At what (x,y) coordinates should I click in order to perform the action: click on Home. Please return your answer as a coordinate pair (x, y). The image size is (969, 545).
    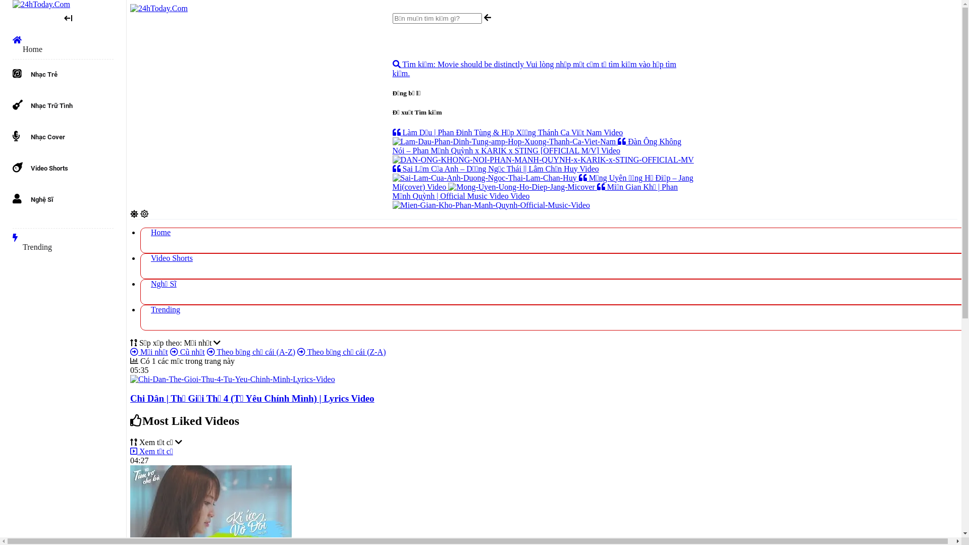
    Looking at the image, I should click on (160, 232).